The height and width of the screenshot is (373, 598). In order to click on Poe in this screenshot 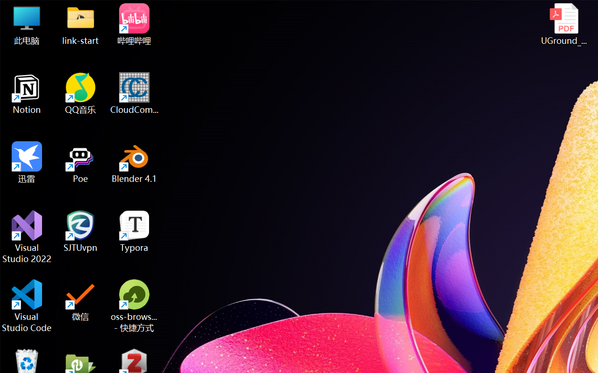, I will do `click(80, 162)`.